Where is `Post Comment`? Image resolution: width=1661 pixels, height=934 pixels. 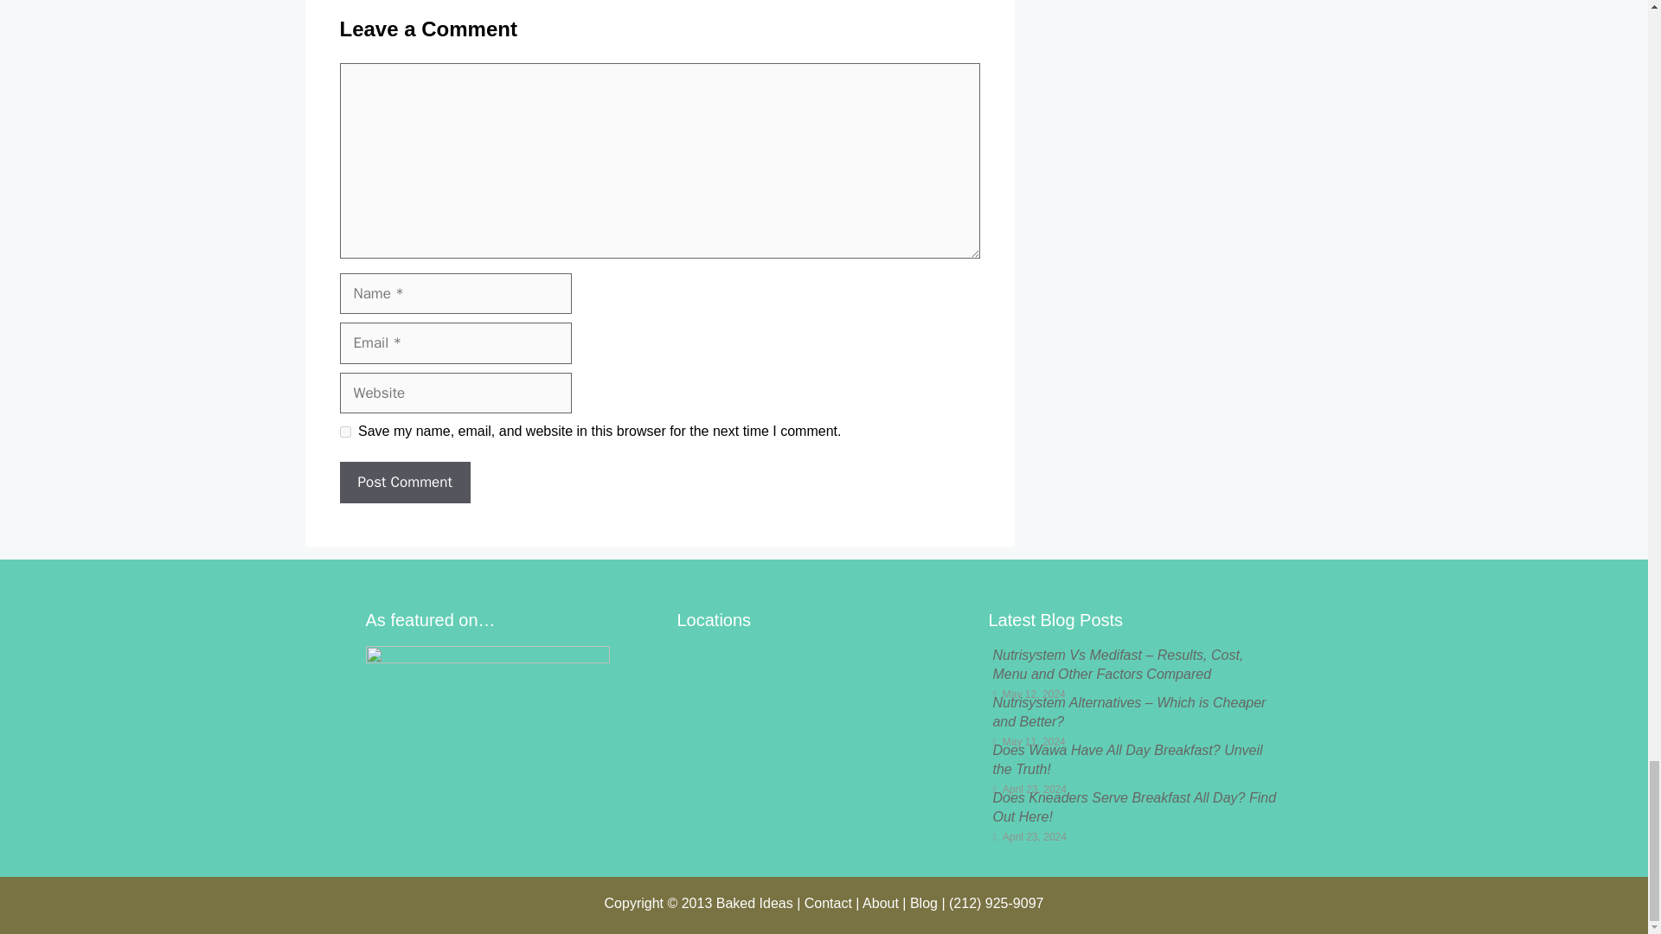
Post Comment is located at coordinates (404, 483).